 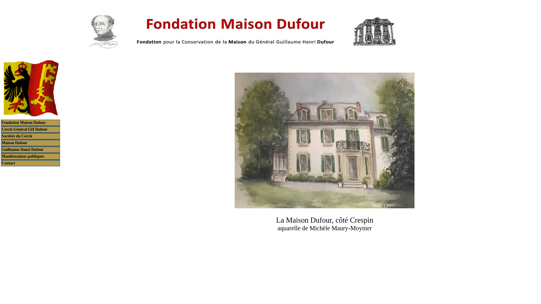 What do you see at coordinates (30, 150) in the screenshot?
I see `Guillaume Henri Dufour` at bounding box center [30, 150].